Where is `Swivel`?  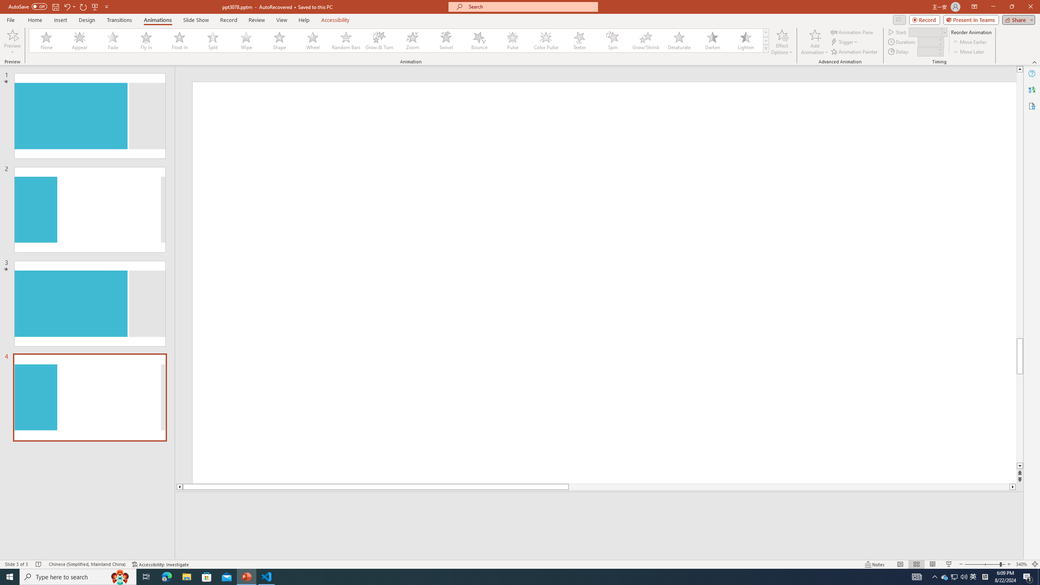
Swivel is located at coordinates (446, 41).